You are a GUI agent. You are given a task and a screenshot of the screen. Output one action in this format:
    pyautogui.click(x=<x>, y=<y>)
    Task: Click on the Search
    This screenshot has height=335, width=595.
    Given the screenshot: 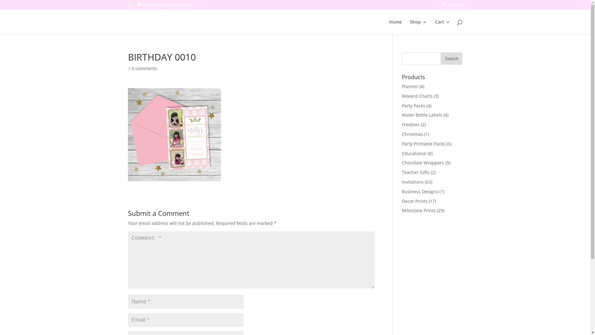 What is the action you would take?
    pyautogui.click(x=452, y=59)
    